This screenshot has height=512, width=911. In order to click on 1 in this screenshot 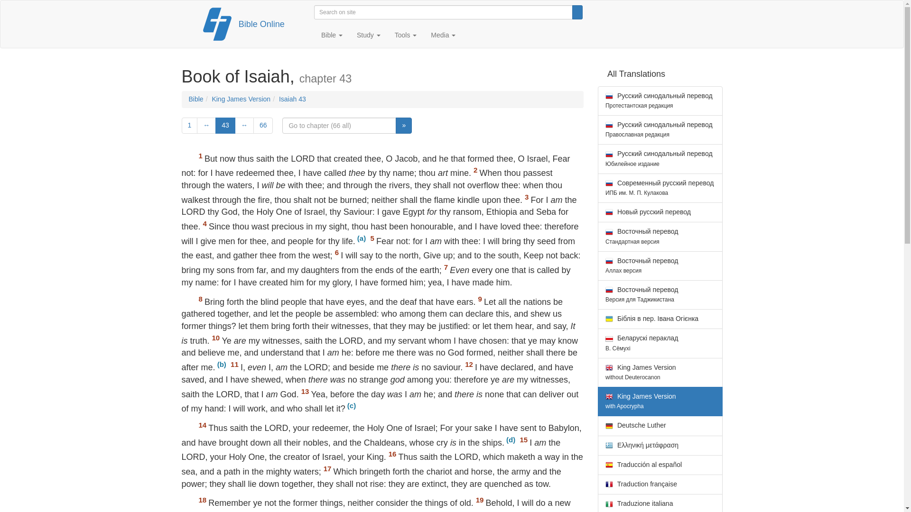, I will do `click(189, 125)`.